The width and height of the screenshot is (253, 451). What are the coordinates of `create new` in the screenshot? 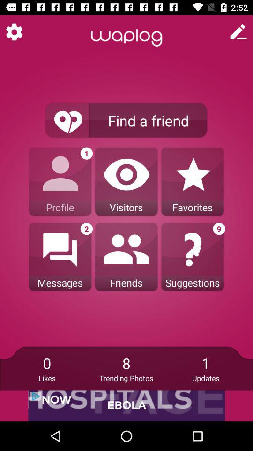 It's located at (238, 32).